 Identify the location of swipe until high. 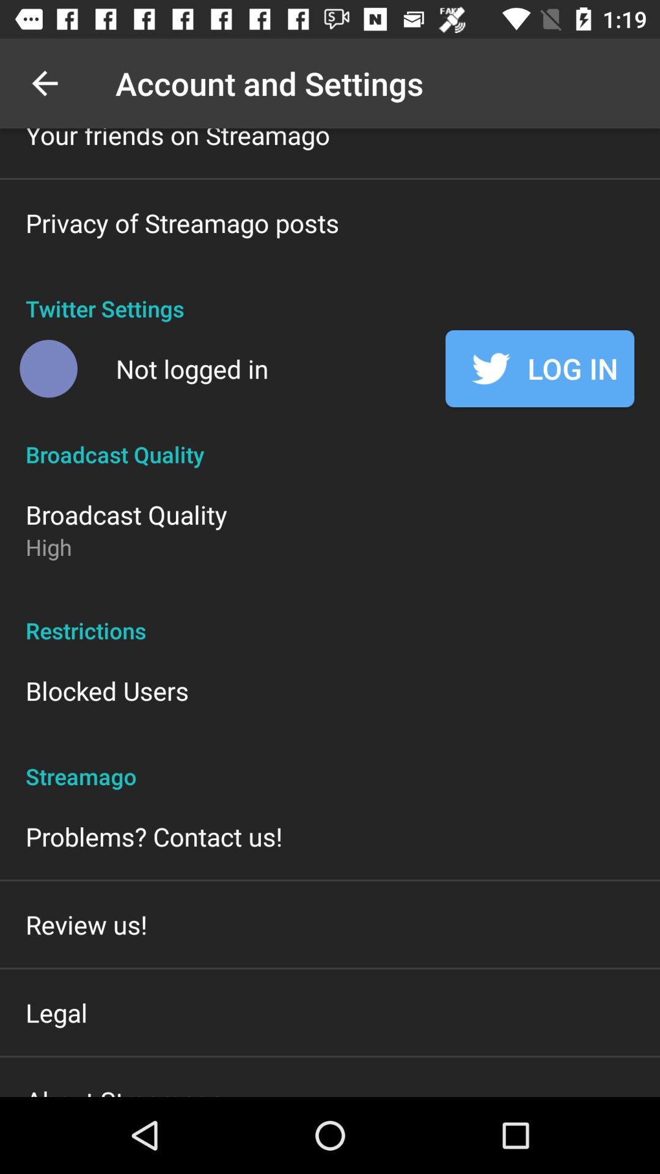
(49, 547).